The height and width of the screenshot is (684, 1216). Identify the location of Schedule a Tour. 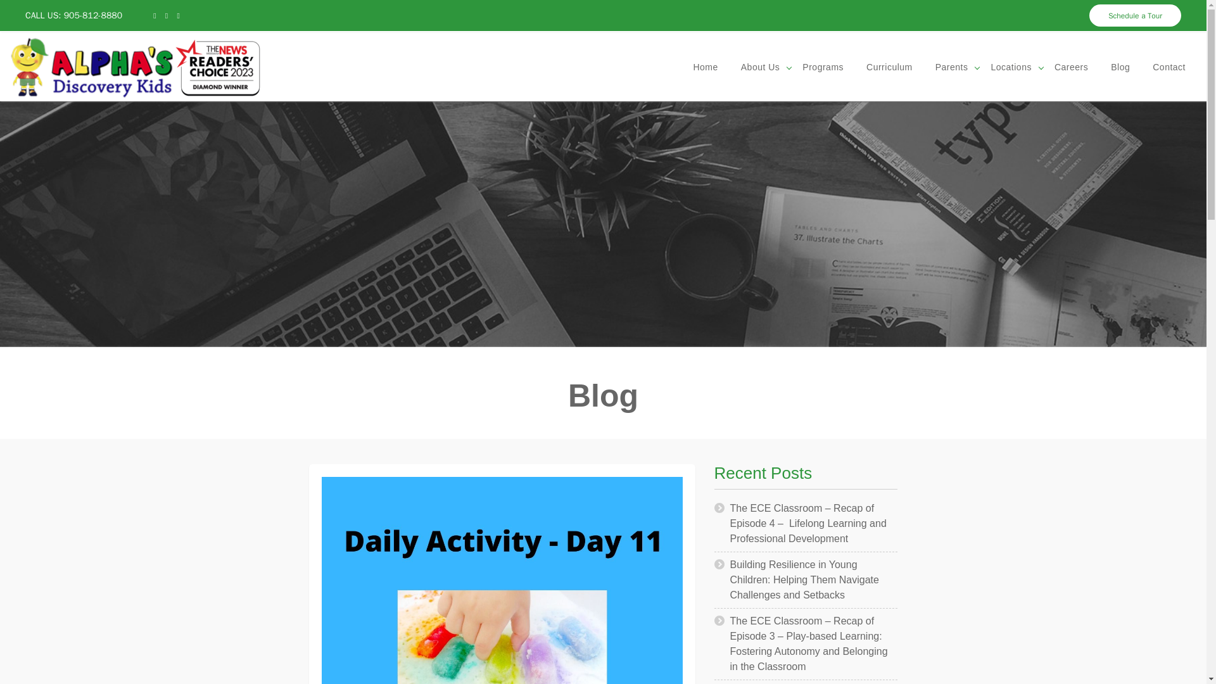
(1135, 15).